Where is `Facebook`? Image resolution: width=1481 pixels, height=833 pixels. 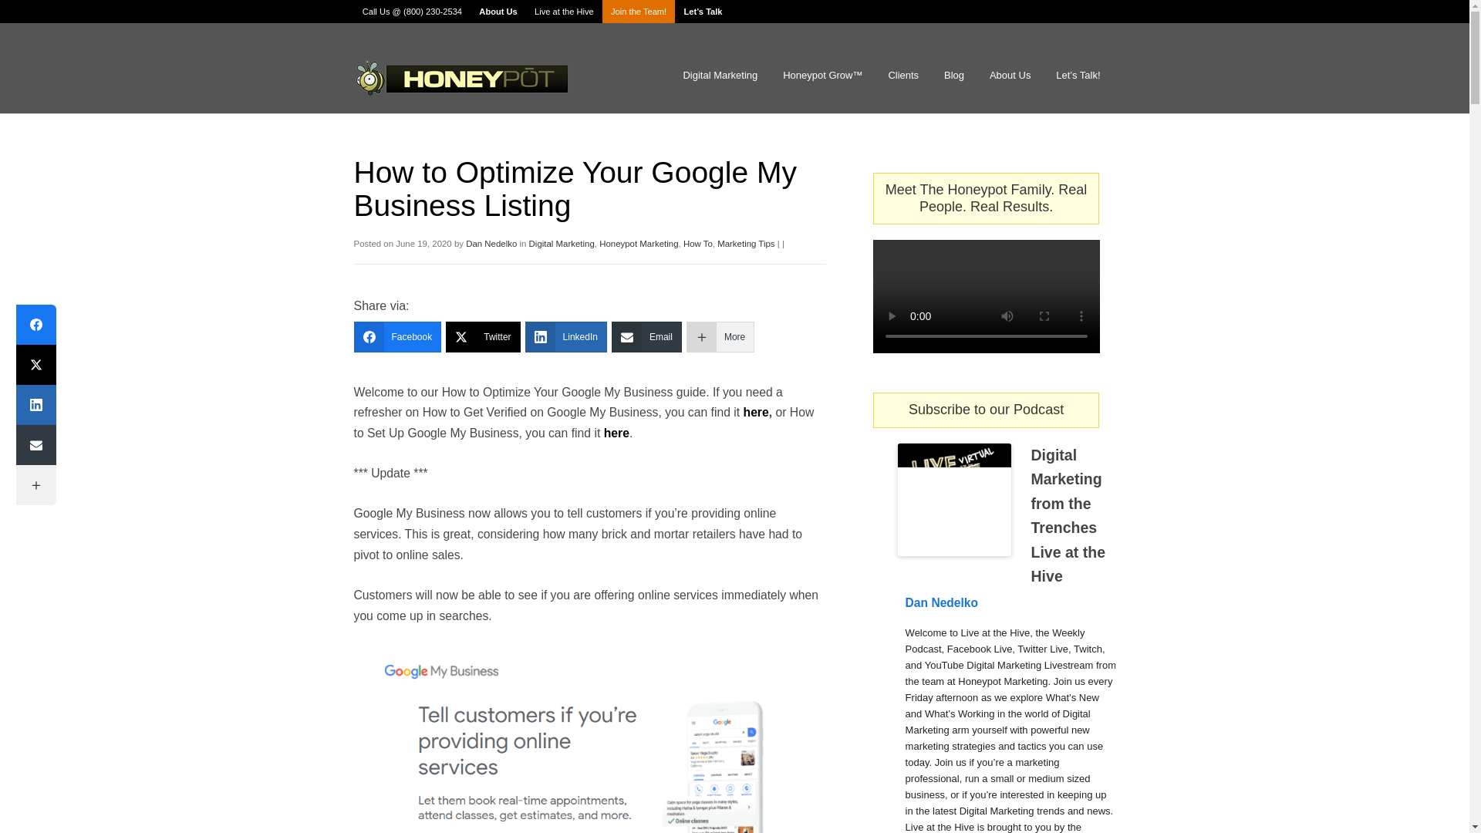
Facebook is located at coordinates (397, 336).